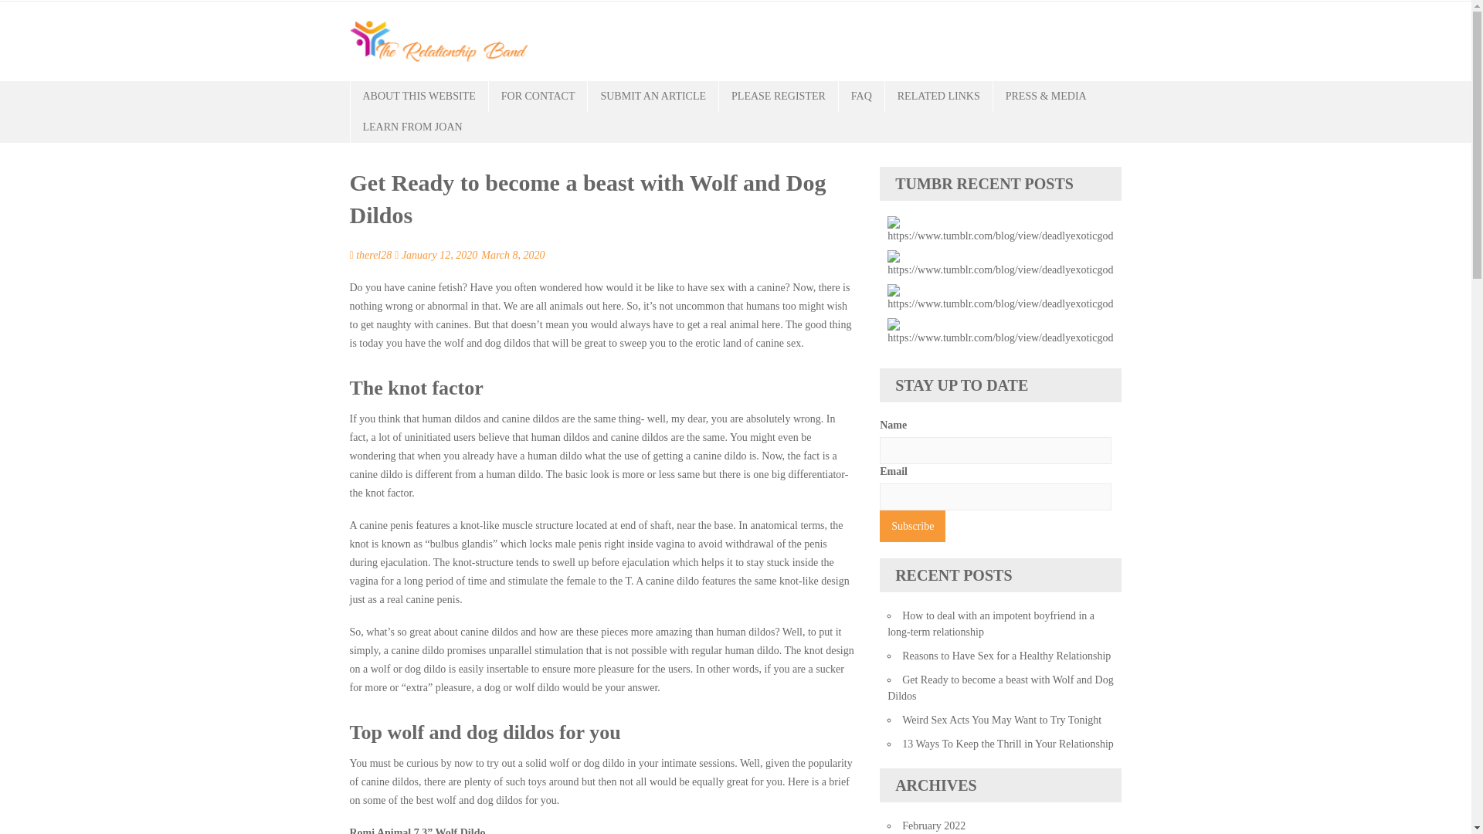  Describe the element at coordinates (1007, 743) in the screenshot. I see `13 Ways To Keep the Thrill in Your Relationship` at that location.